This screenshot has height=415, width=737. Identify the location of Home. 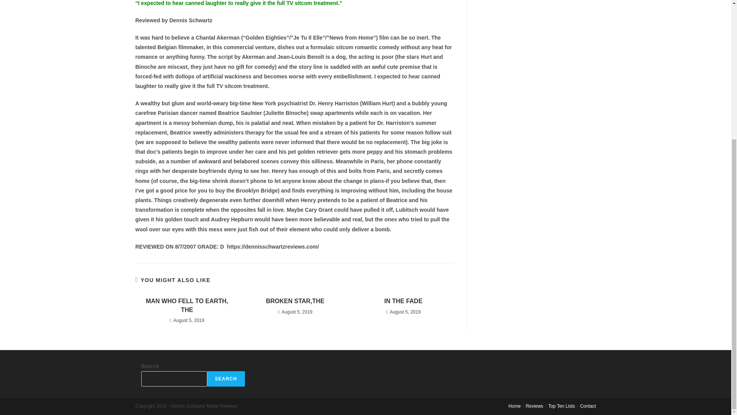
(514, 406).